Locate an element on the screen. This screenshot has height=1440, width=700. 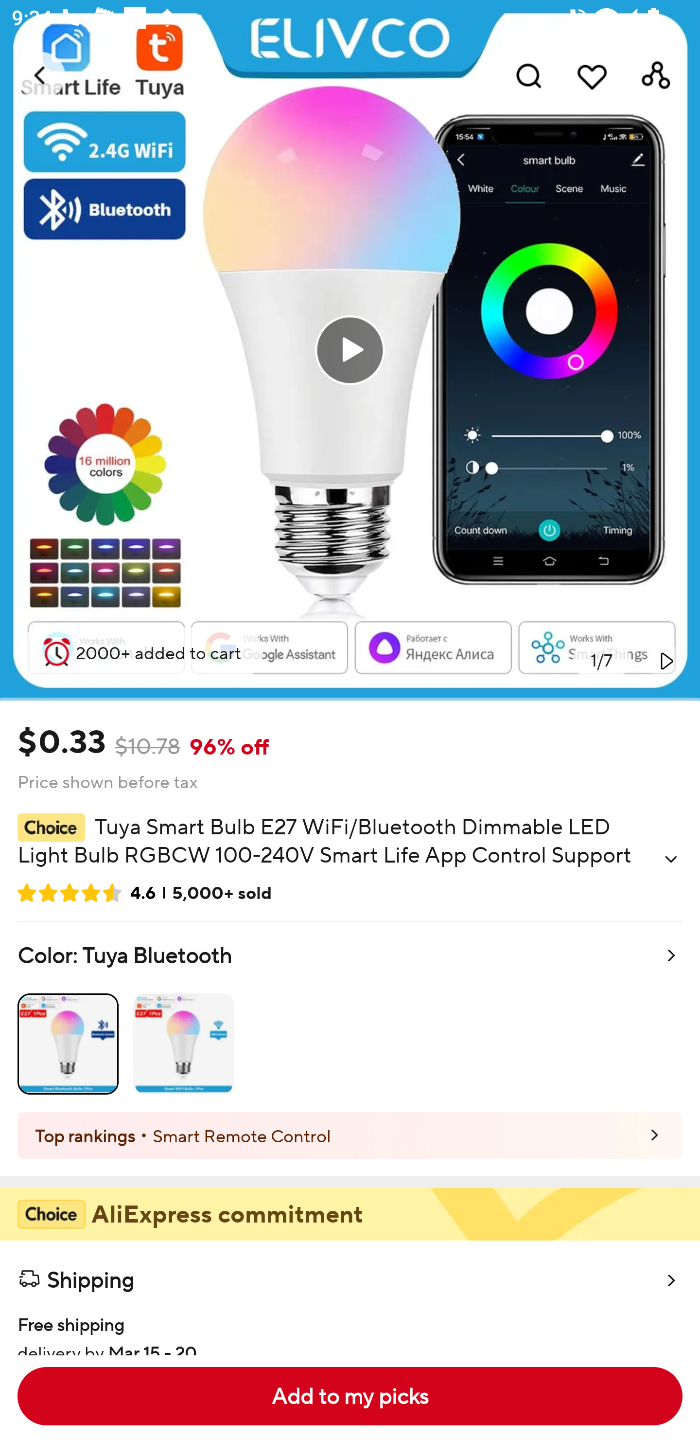
0.0 is located at coordinates (350, 350).